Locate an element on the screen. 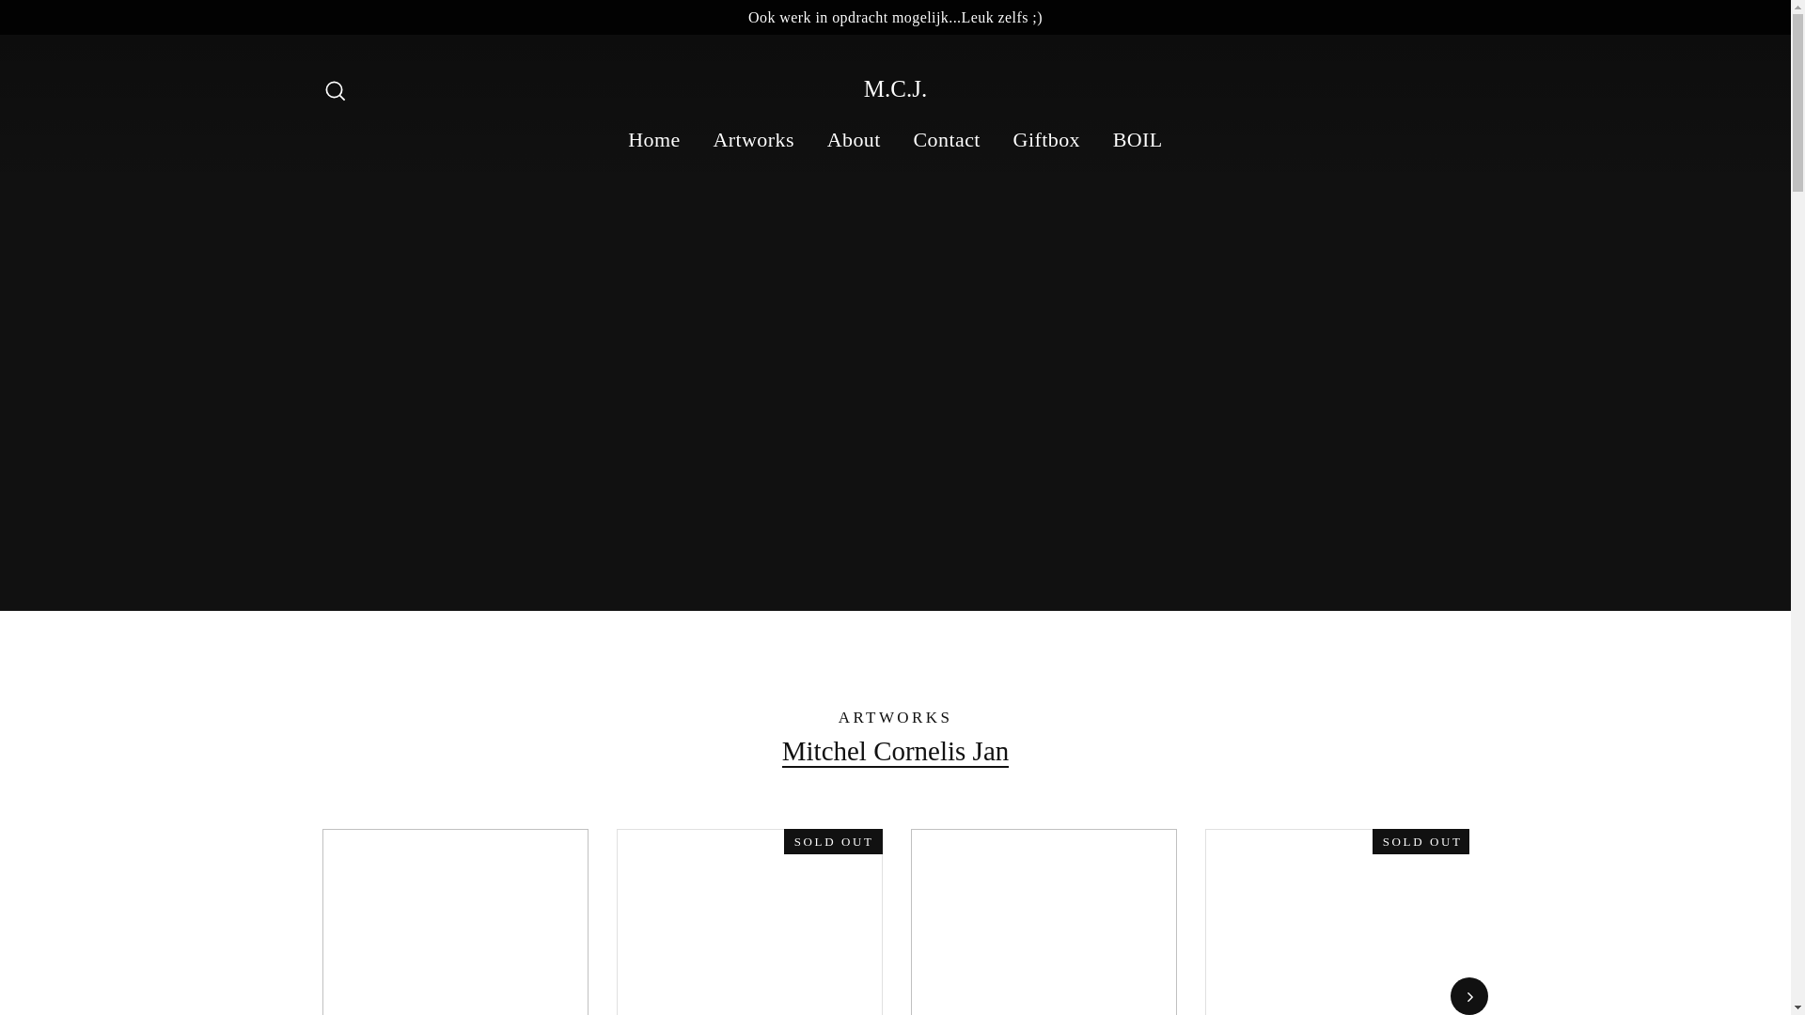  Speechless is located at coordinates (1338, 922).